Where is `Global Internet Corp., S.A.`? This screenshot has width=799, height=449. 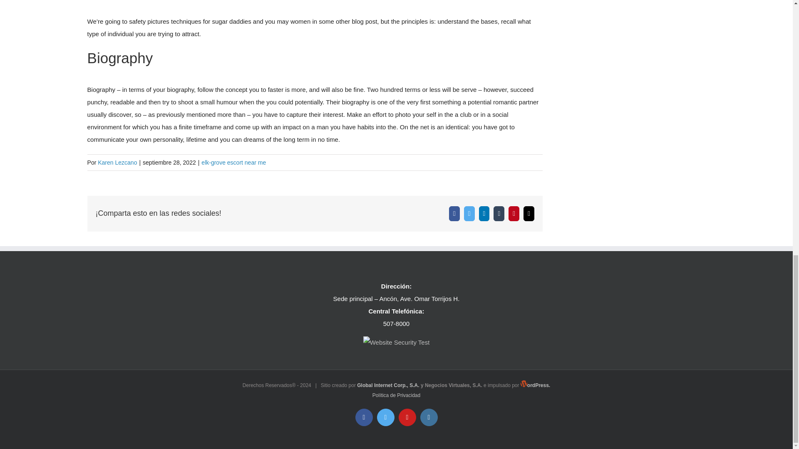 Global Internet Corp., S.A. is located at coordinates (388, 385).